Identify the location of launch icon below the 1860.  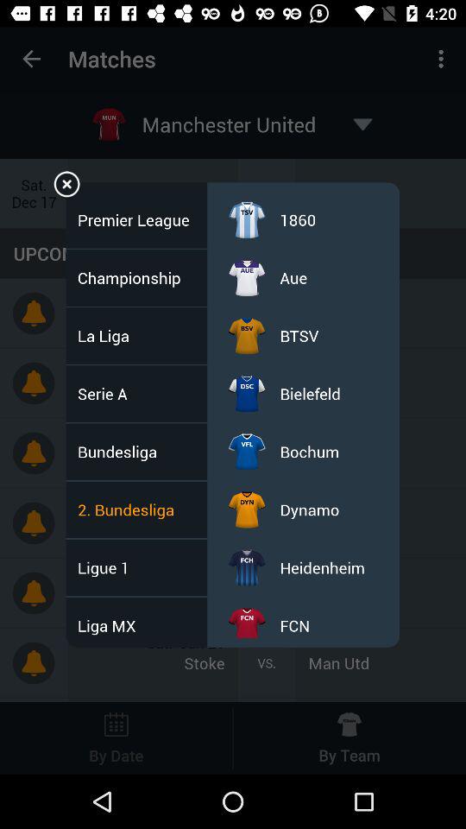
(293, 278).